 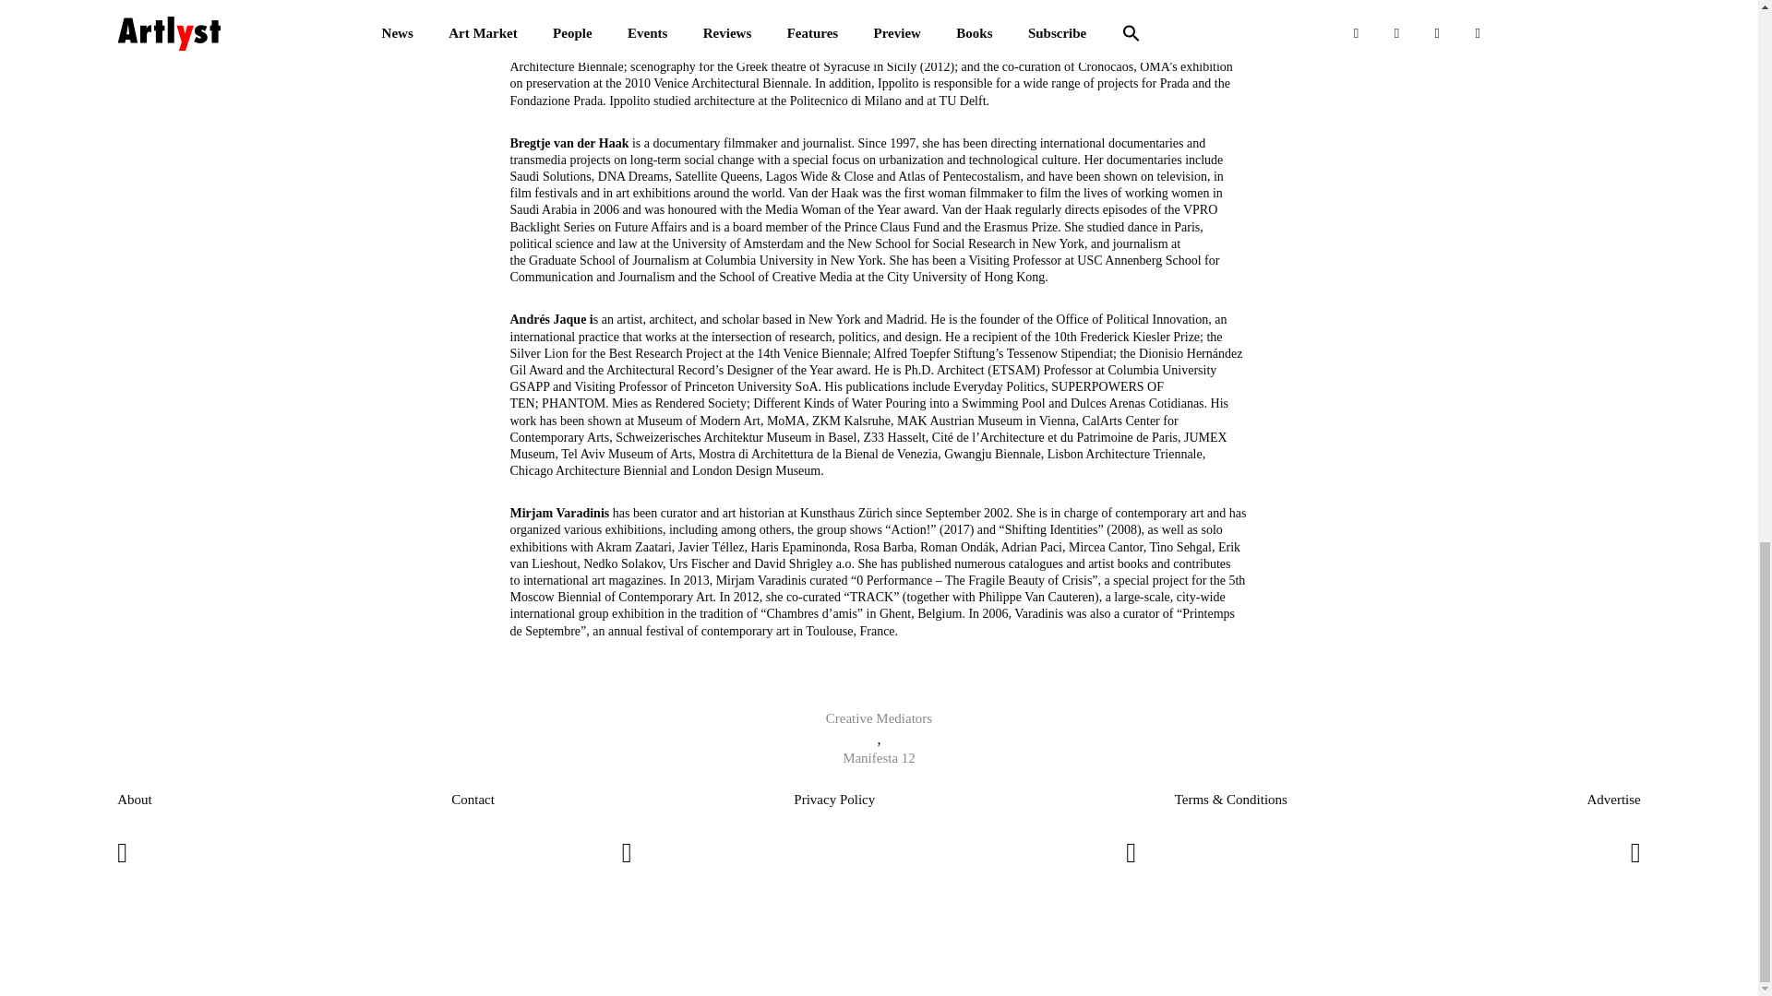 What do you see at coordinates (473, 800) in the screenshot?
I see `Contact` at bounding box center [473, 800].